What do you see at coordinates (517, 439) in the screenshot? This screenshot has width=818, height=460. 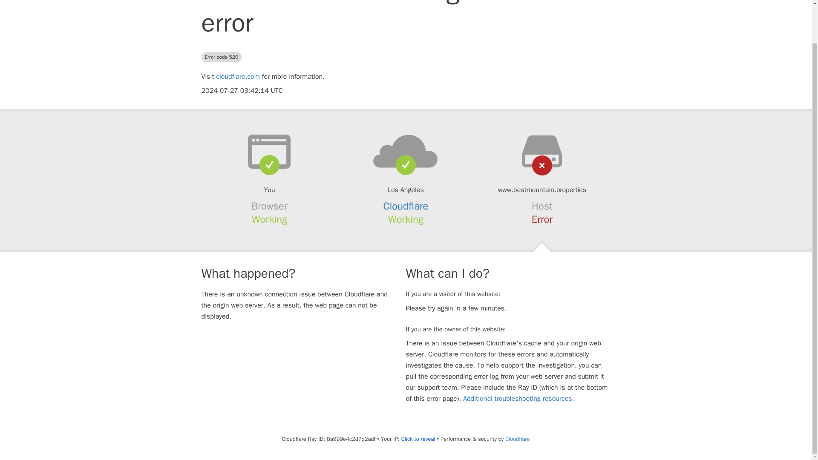 I see `Cloudflare` at bounding box center [517, 439].